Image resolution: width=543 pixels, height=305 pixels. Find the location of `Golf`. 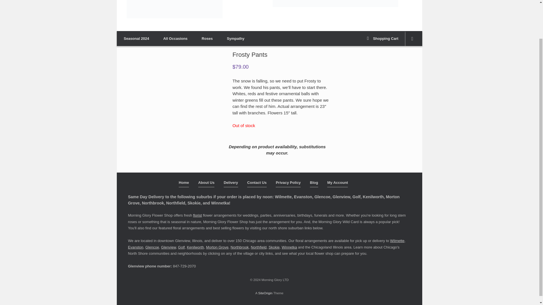

Golf is located at coordinates (182, 247).